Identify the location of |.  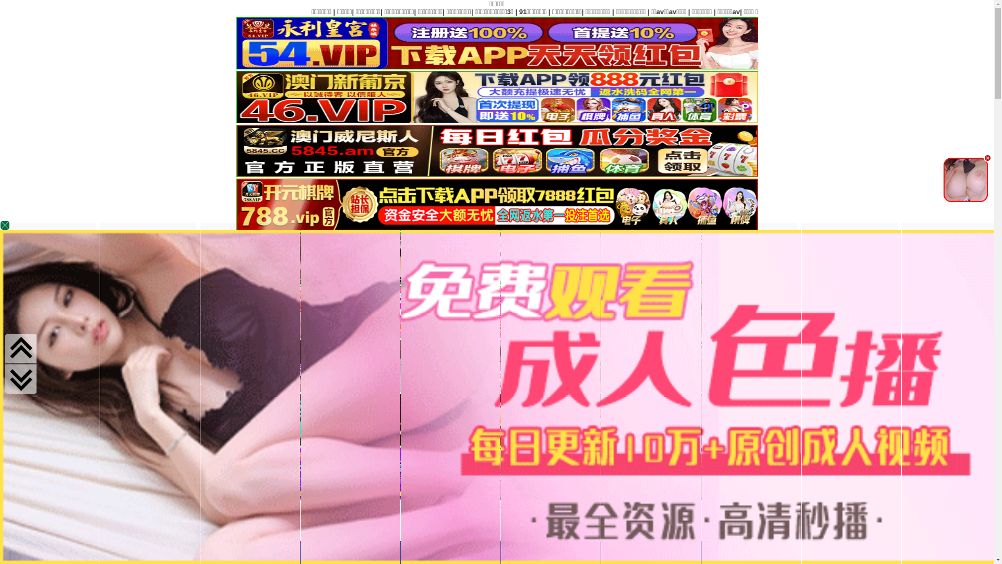
(112, 11).